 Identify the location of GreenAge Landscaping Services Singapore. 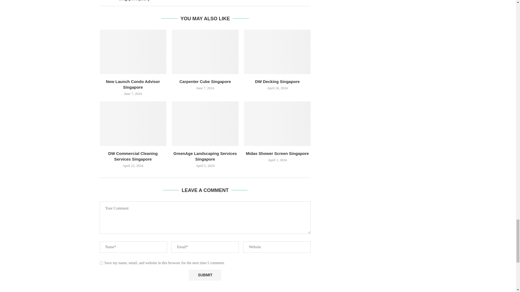
(205, 123).